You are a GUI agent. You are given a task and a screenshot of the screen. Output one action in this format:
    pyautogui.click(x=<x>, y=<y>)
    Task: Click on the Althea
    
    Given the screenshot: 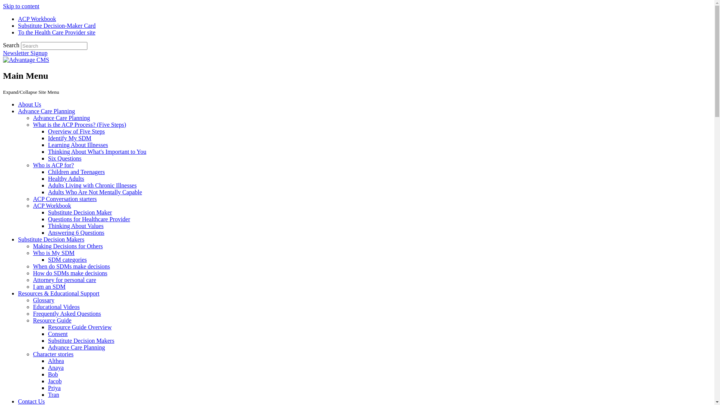 What is the action you would take?
    pyautogui.click(x=56, y=361)
    